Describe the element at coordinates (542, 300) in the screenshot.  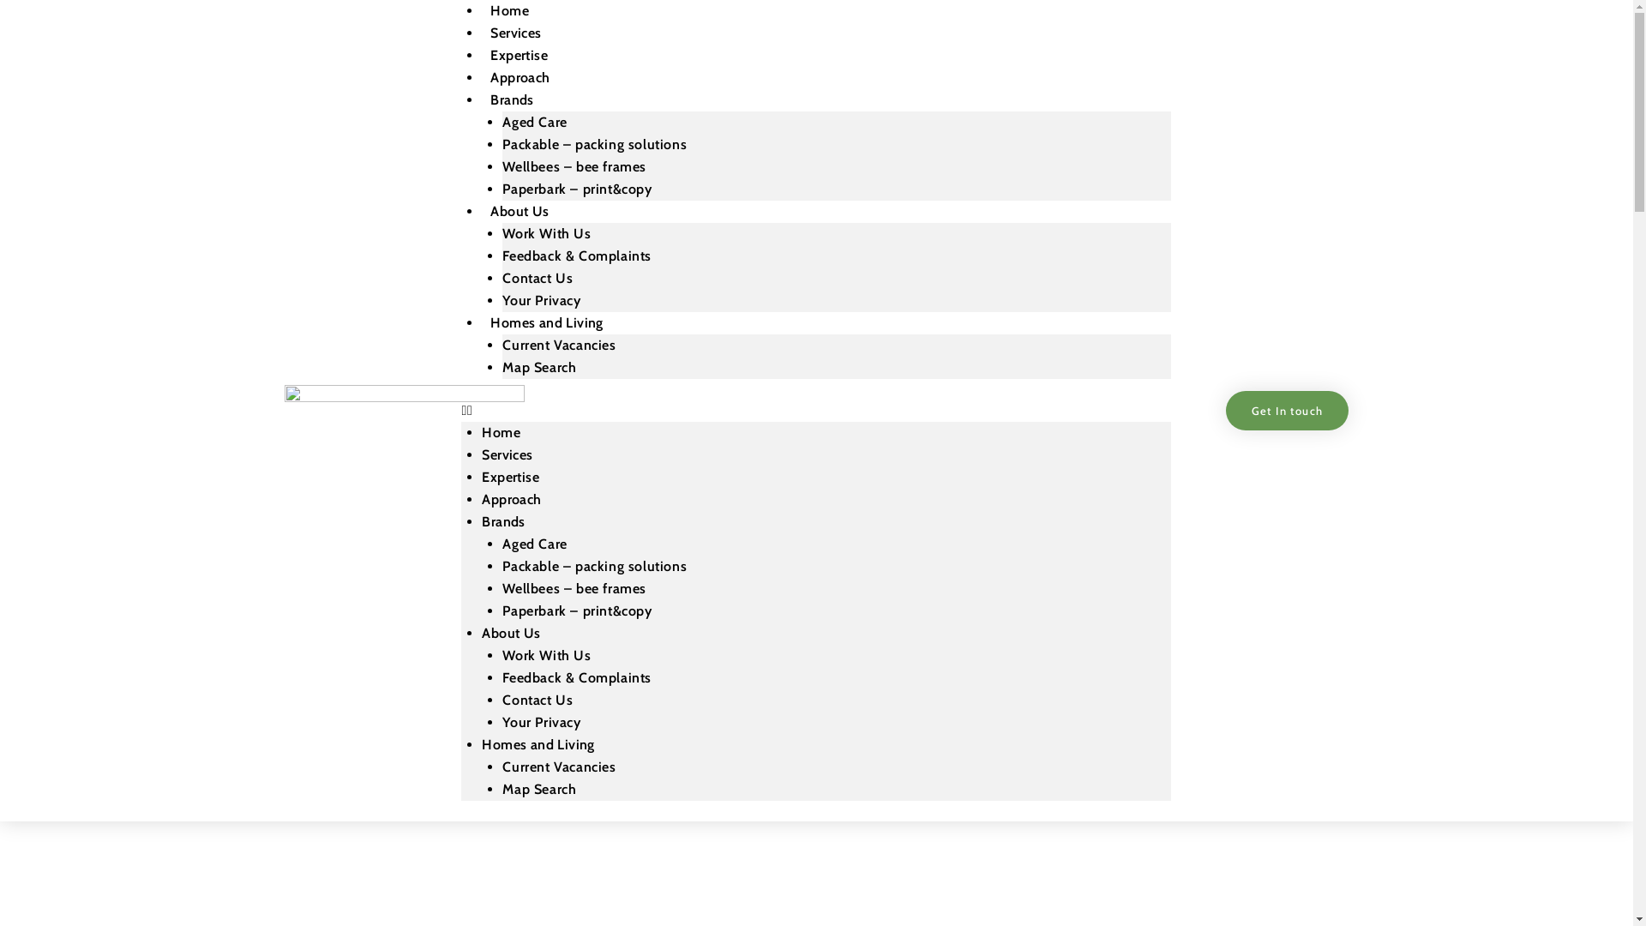
I see `Your Privacy` at that location.